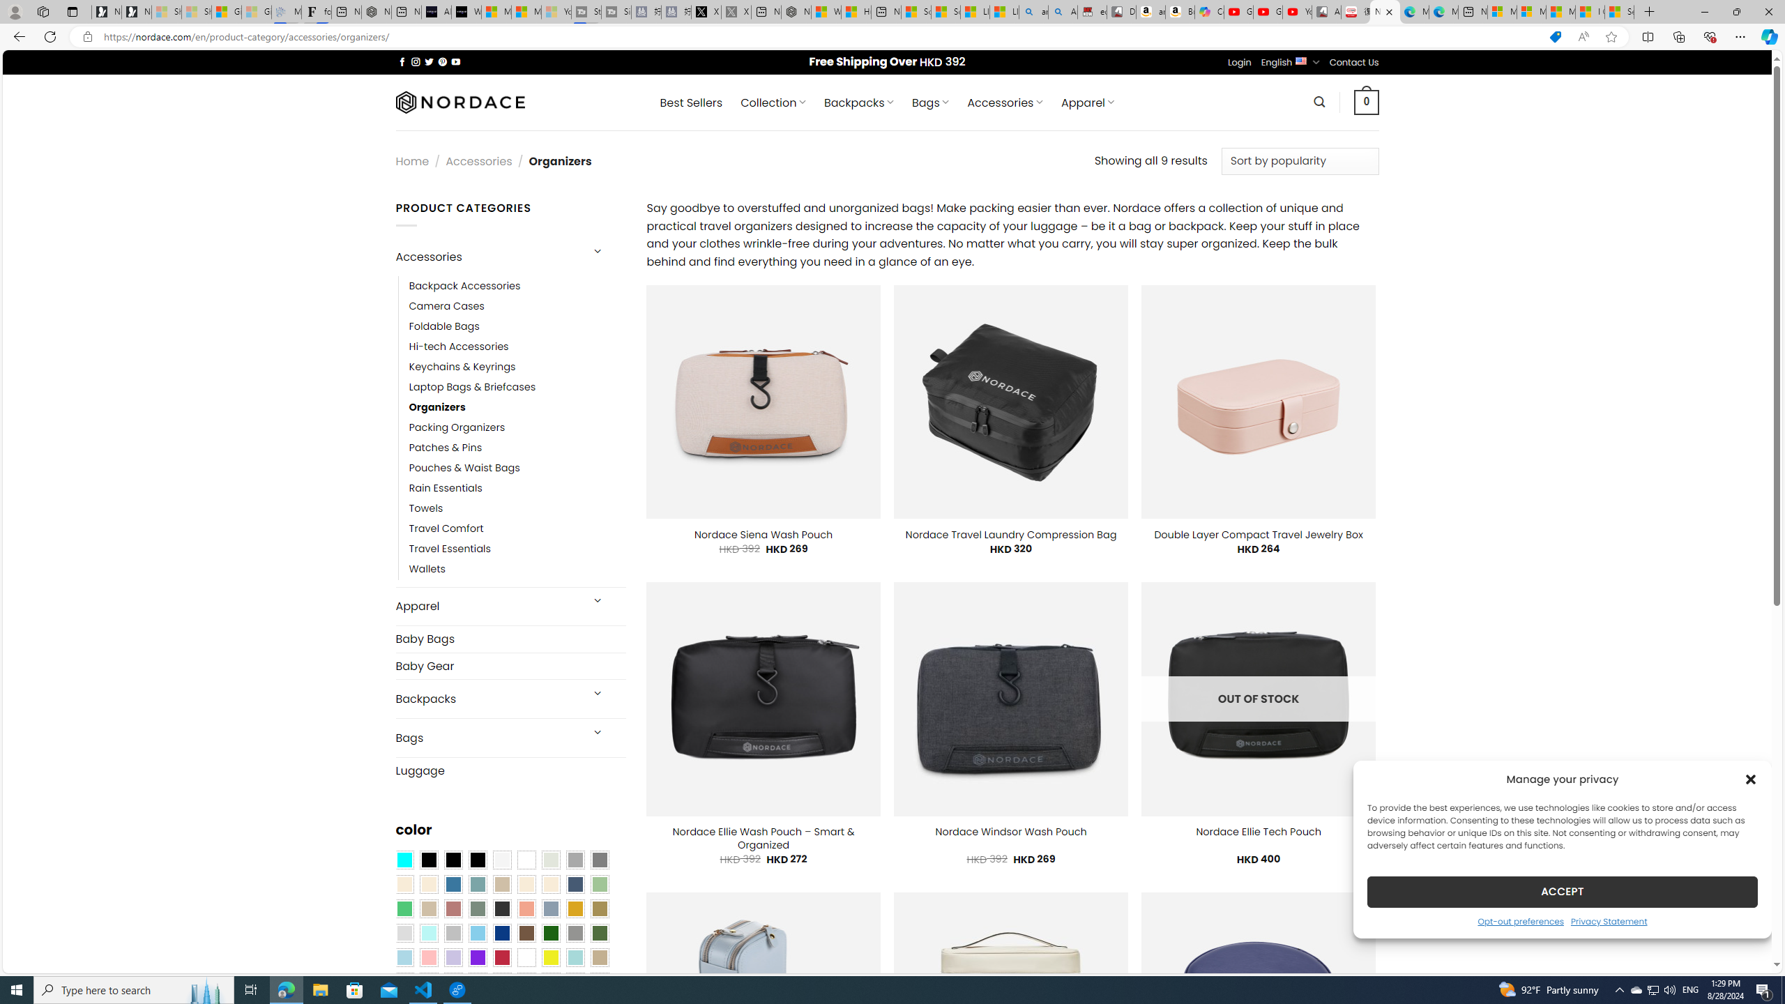  I want to click on Huge shark washes ashore at New York City beach | Watch, so click(856, 12).